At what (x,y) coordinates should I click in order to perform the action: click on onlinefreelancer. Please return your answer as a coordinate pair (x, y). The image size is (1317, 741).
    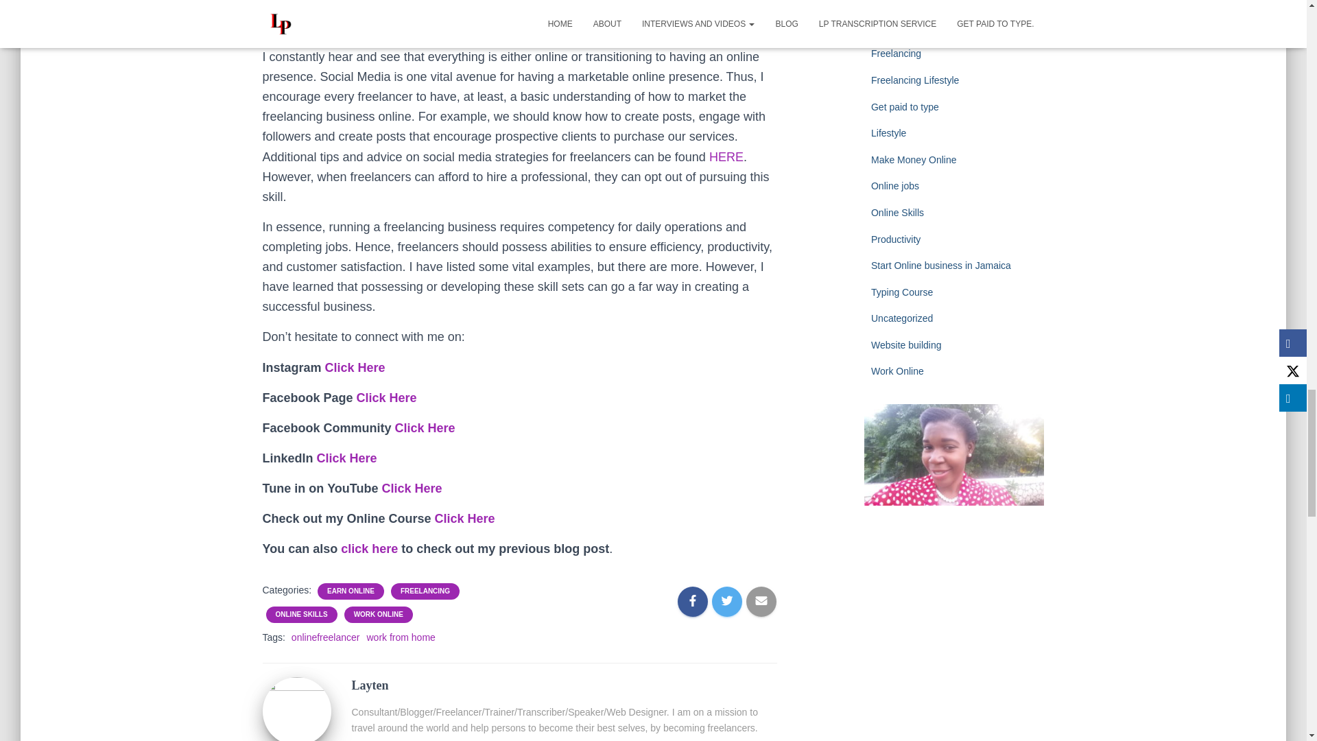
    Looking at the image, I should click on (325, 637).